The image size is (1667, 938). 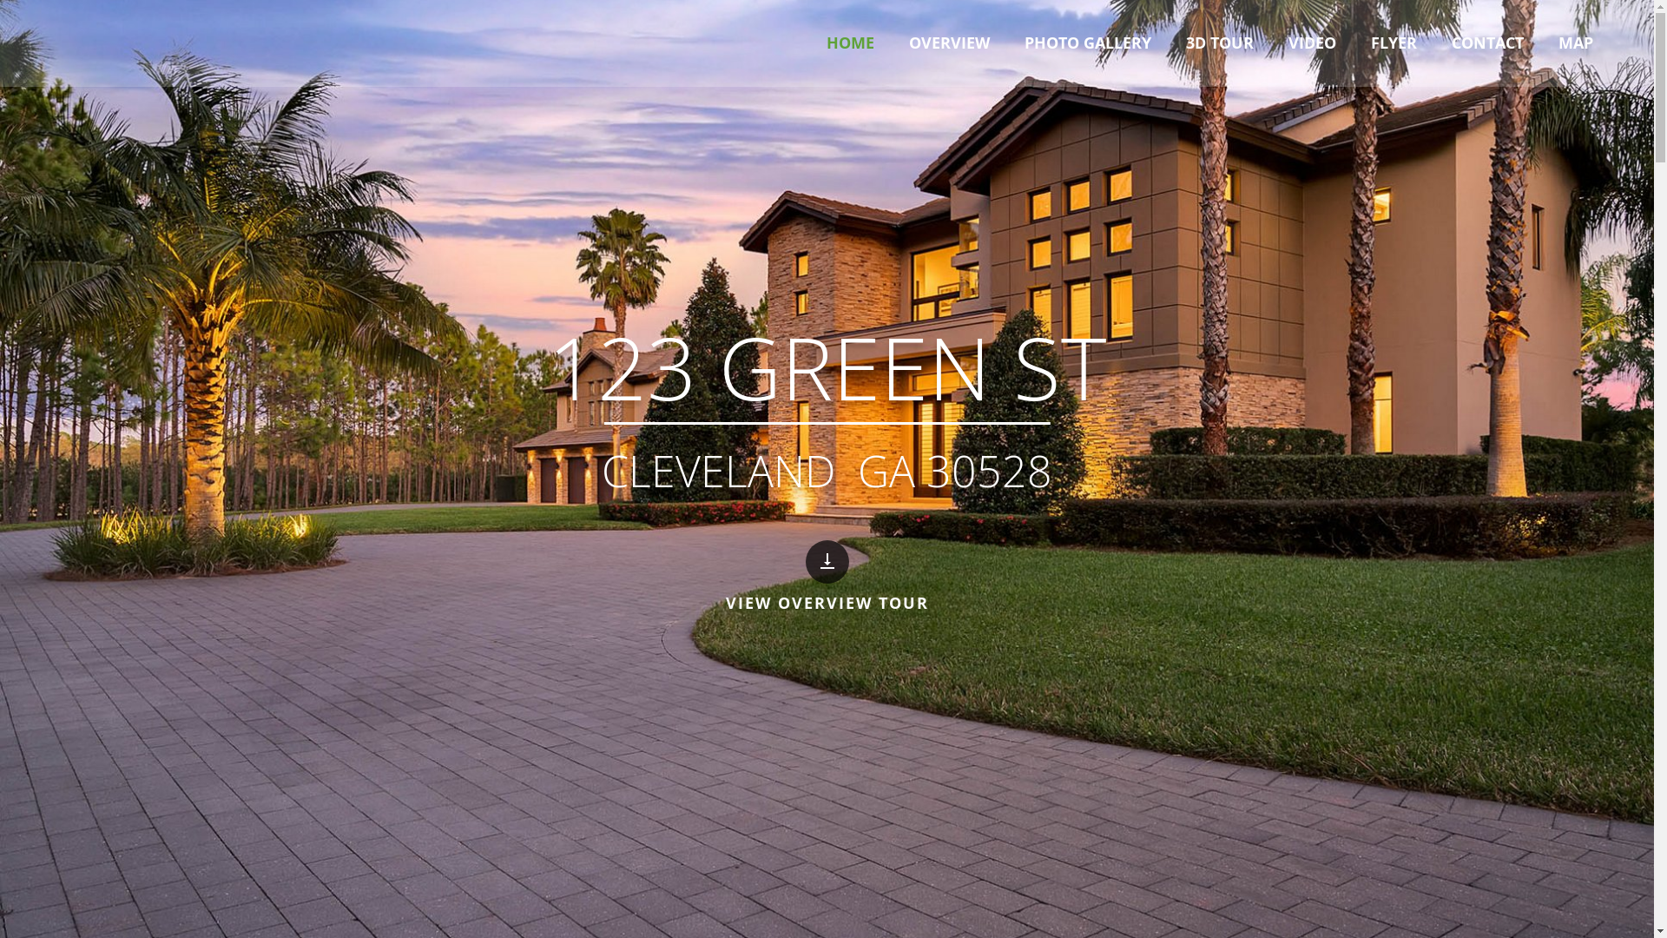 I want to click on 3D TOUR, so click(x=1220, y=43).